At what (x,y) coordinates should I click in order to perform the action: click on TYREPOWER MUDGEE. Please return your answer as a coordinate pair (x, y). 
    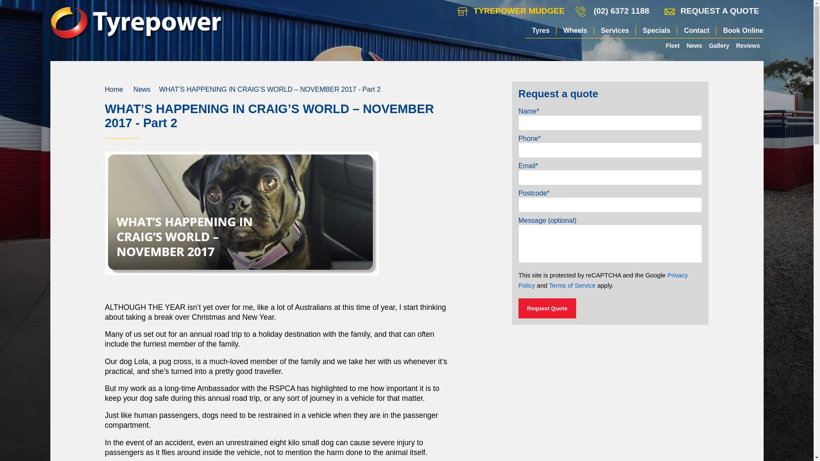
    Looking at the image, I should click on (511, 11).